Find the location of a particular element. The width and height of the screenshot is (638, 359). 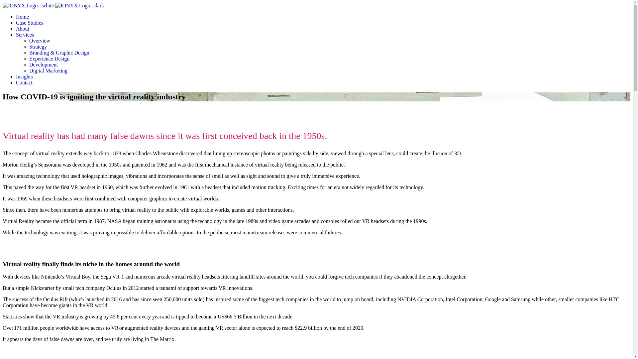

Development is located at coordinates (44, 64).